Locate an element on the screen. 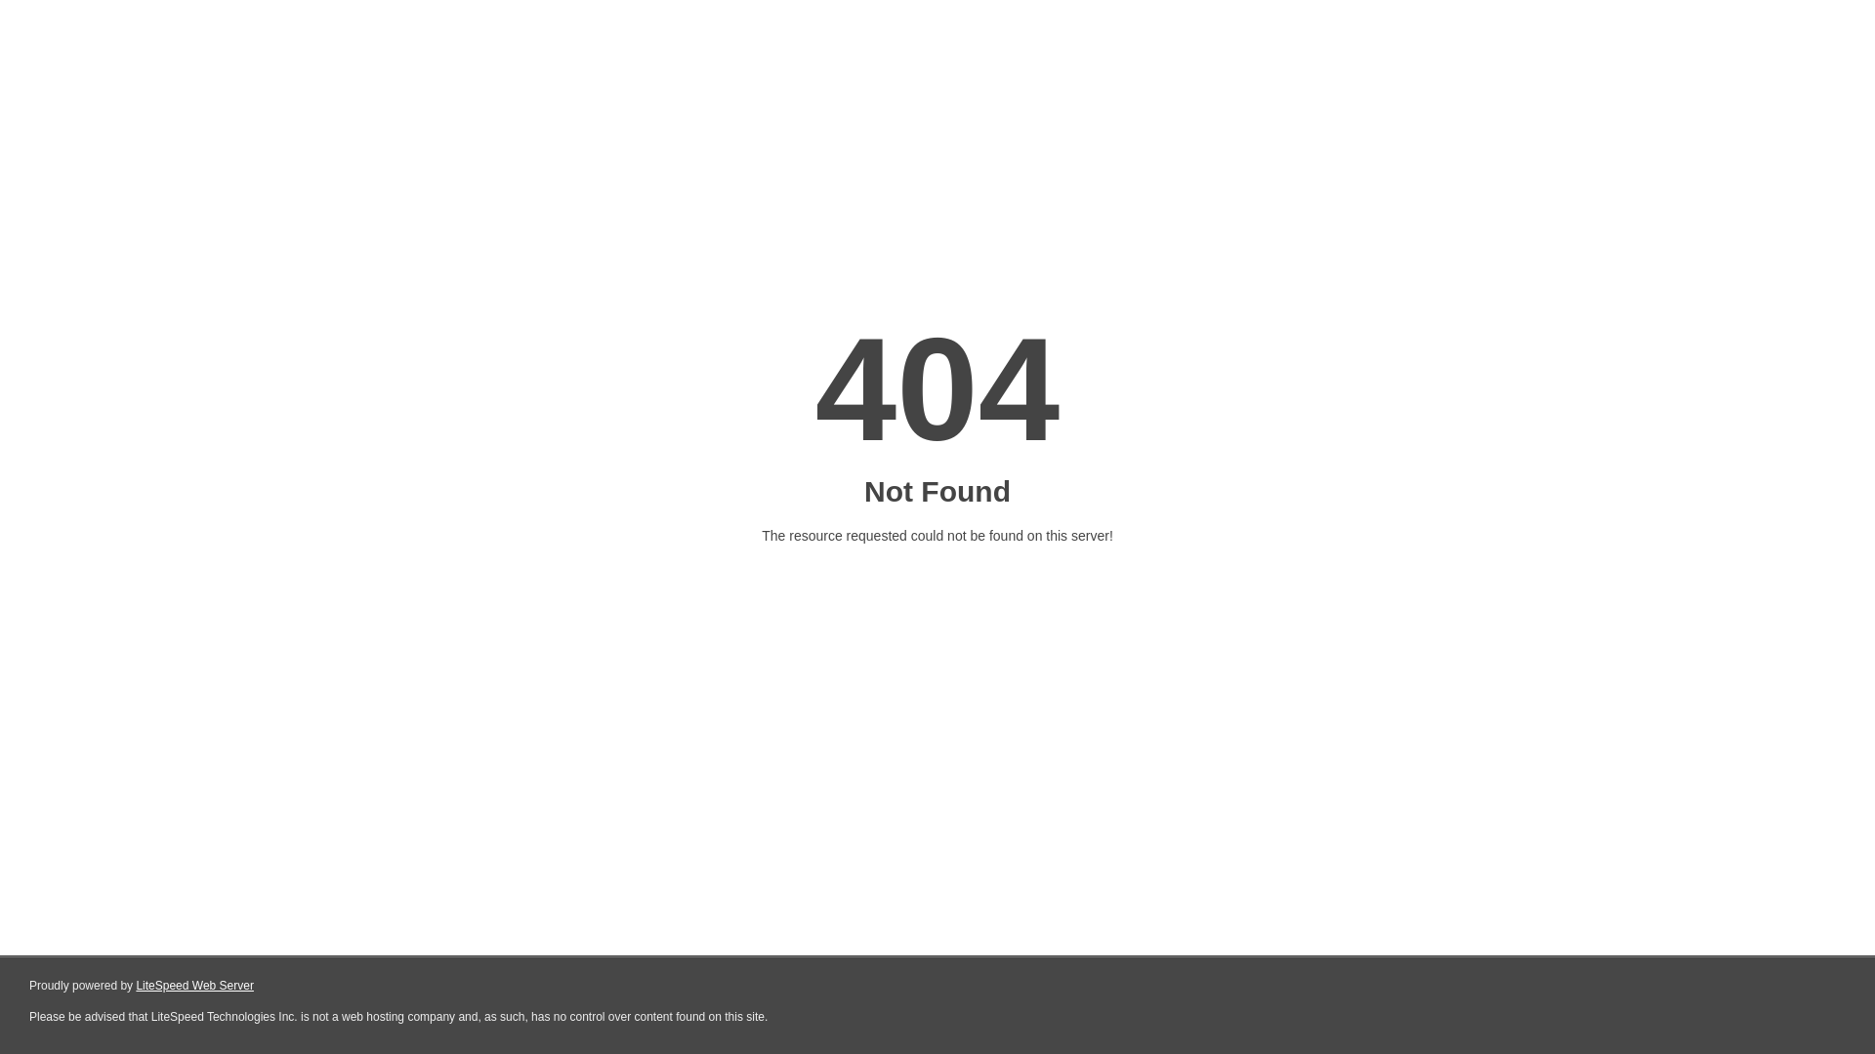  LiteSpeed Web Server is located at coordinates (195, 986).